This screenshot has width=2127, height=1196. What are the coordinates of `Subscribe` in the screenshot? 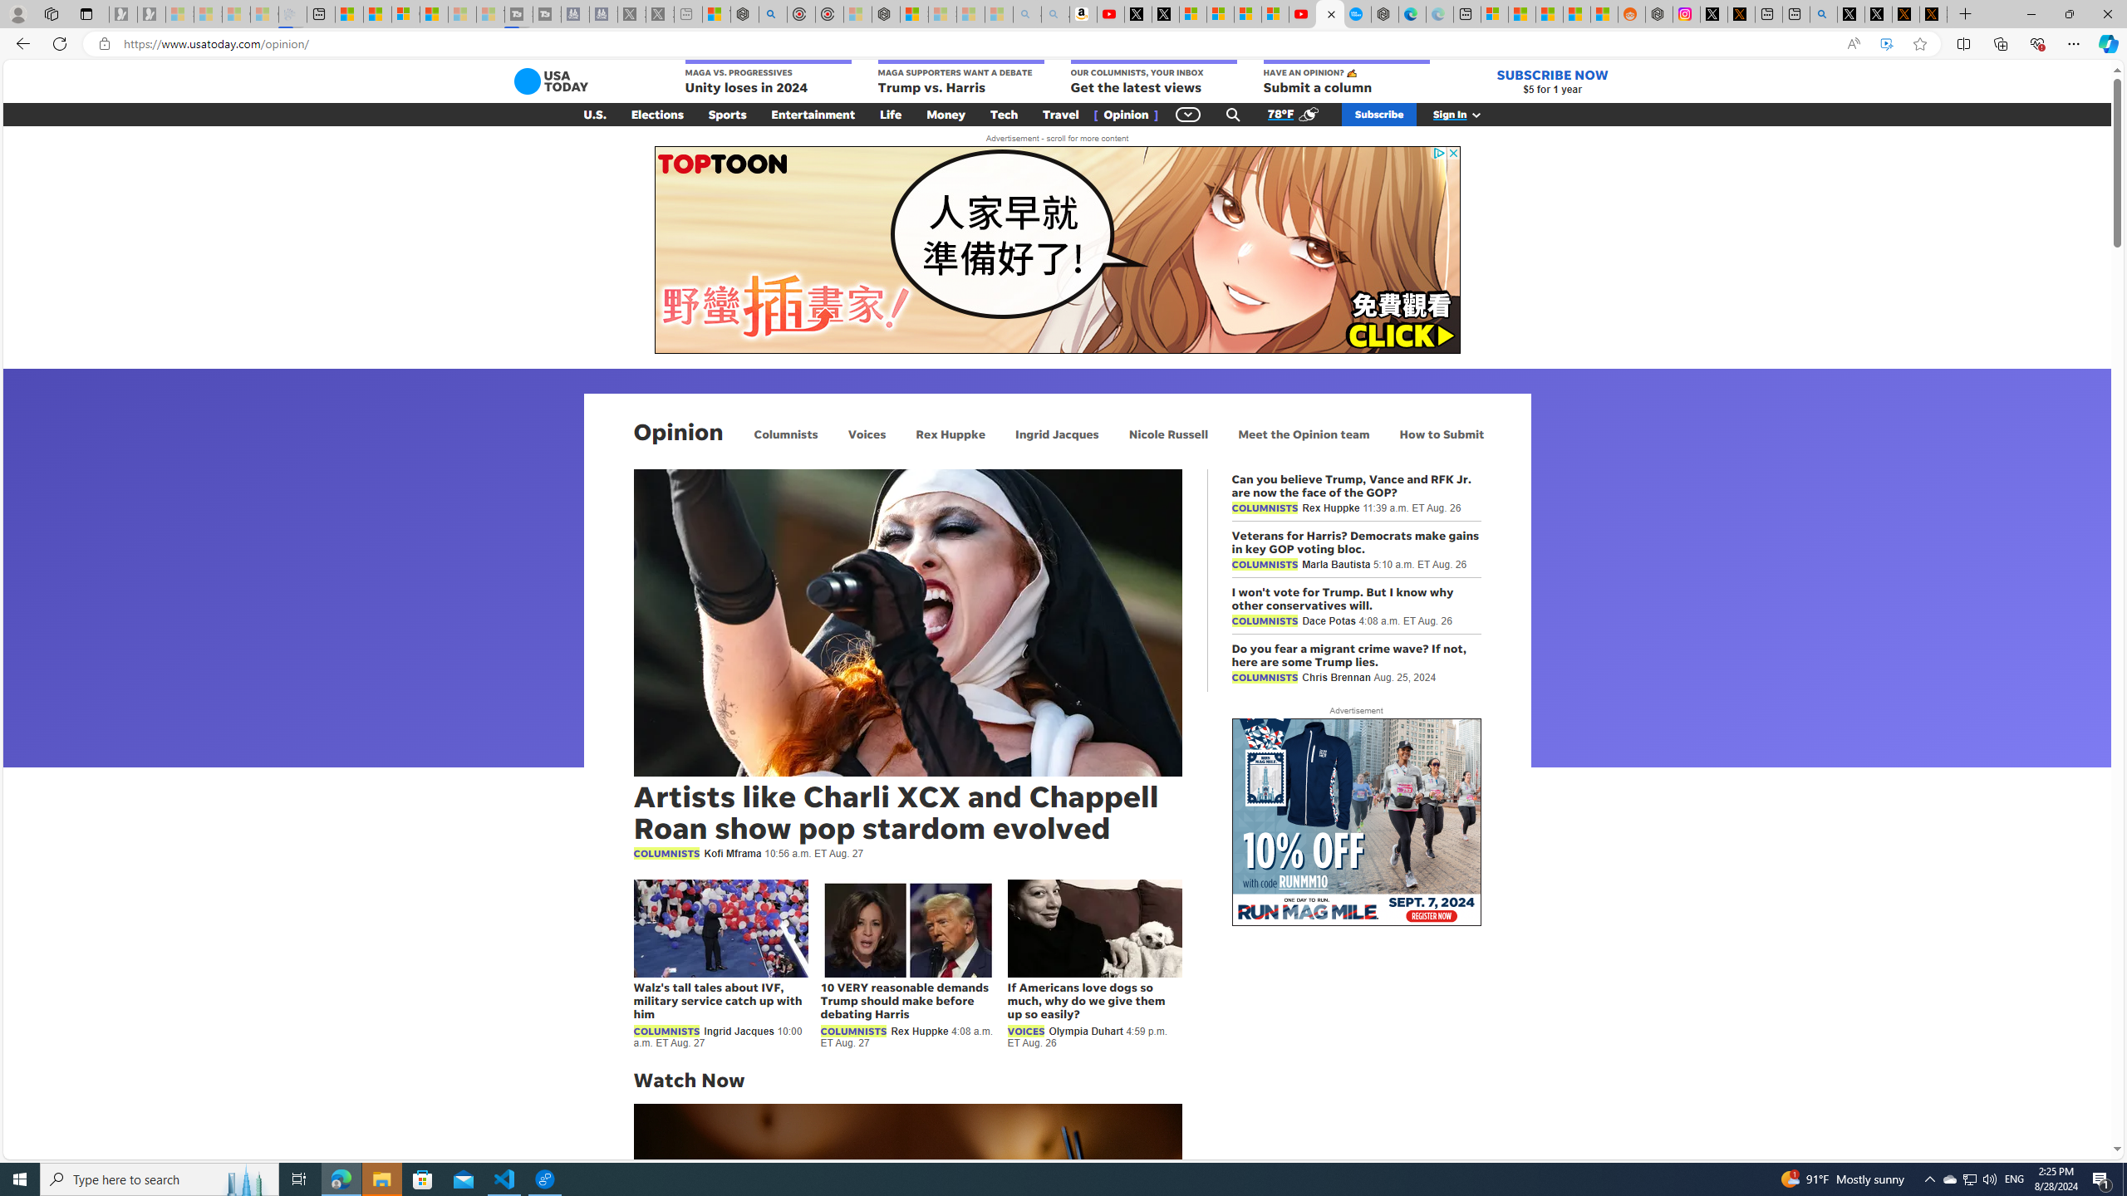 It's located at (1379, 115).